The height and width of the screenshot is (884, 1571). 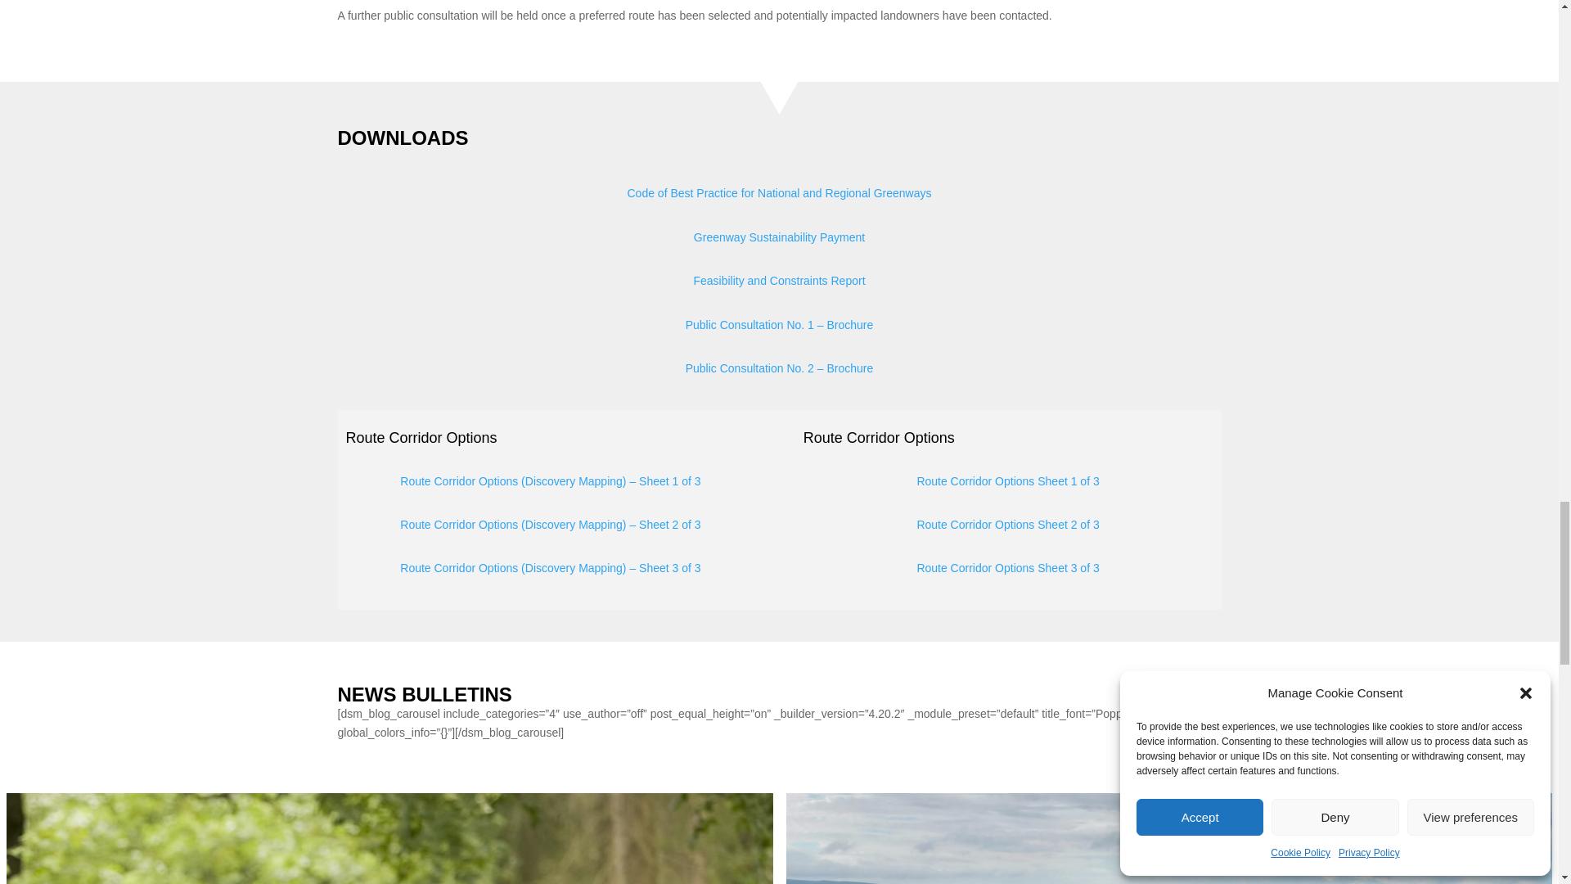 I want to click on Route Corridor Options Sheet 2 of 3, so click(x=1006, y=524).